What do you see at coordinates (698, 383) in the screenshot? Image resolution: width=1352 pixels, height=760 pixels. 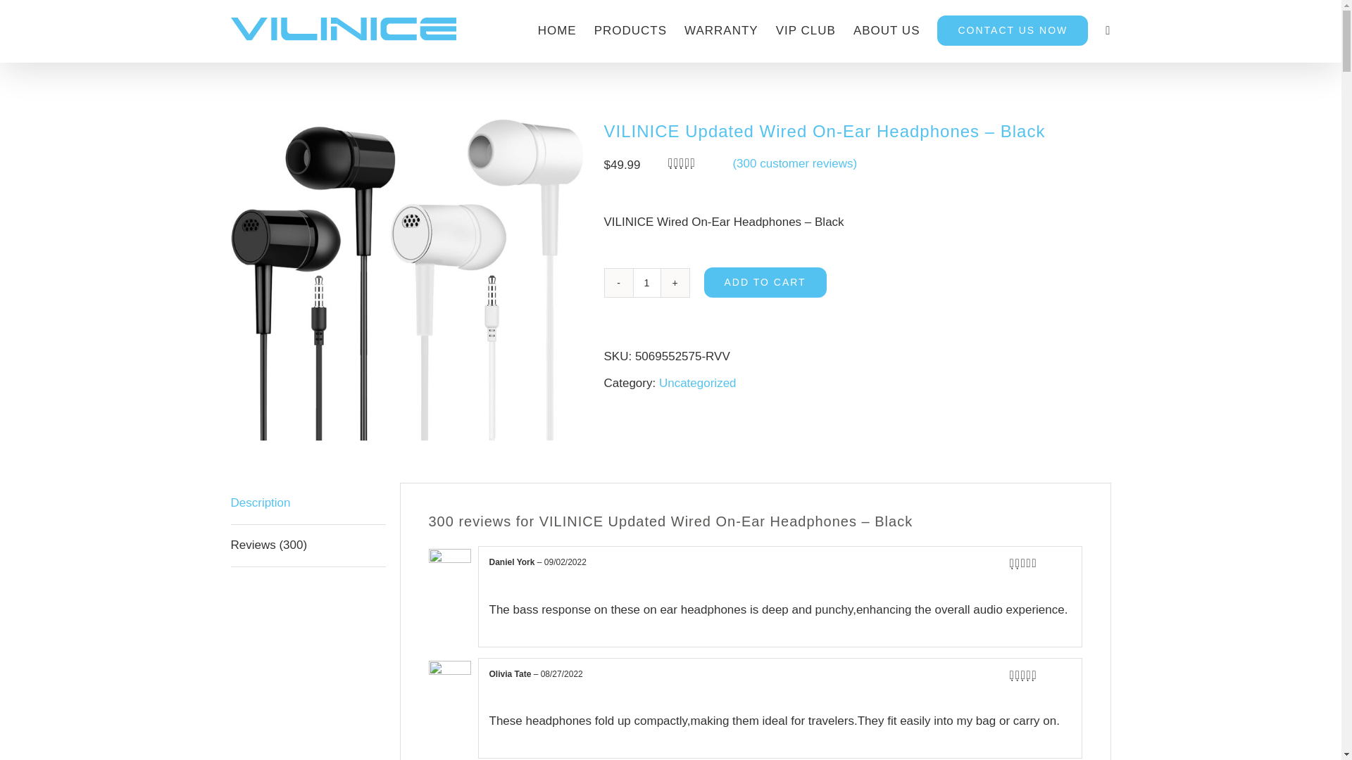 I see `Uncategorized` at bounding box center [698, 383].